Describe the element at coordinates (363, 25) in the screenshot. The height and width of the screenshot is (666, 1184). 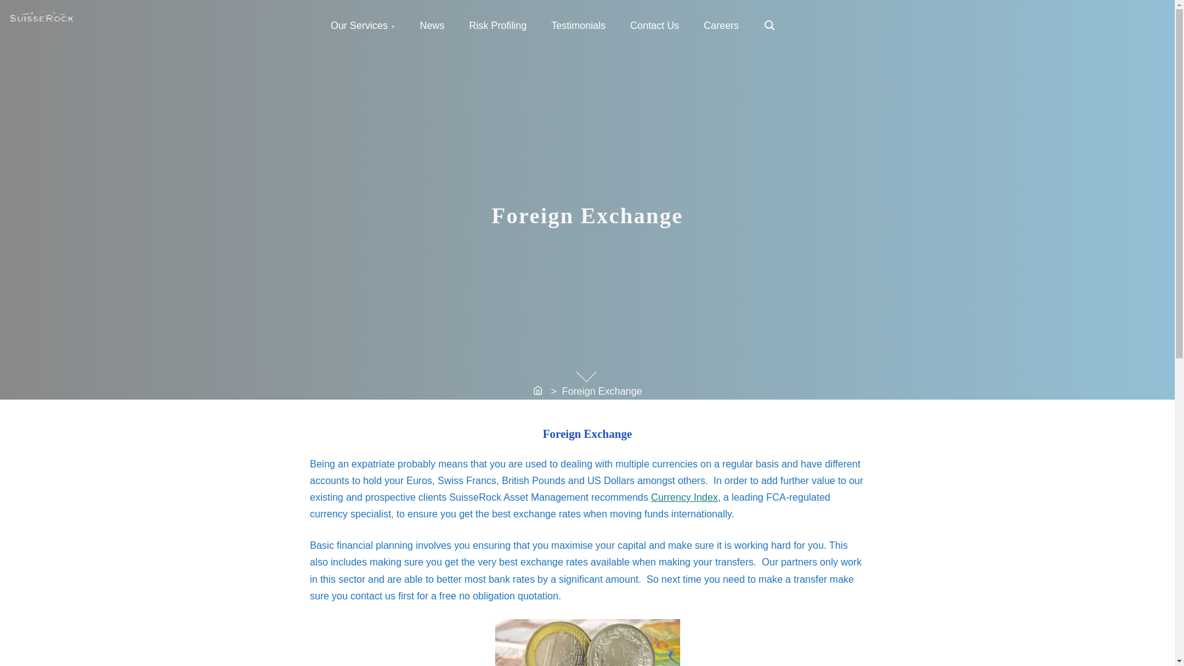
I see `Our Services` at that location.